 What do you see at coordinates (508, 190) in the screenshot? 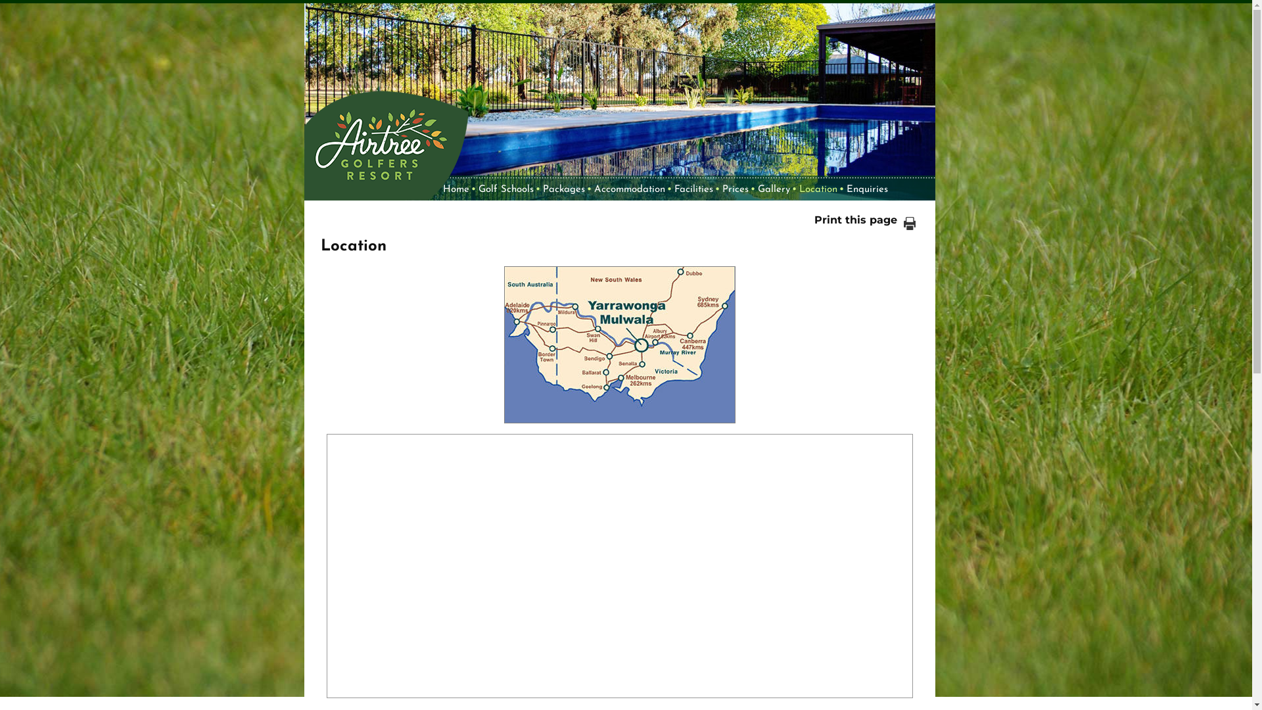
I see `Golf Schools` at bounding box center [508, 190].